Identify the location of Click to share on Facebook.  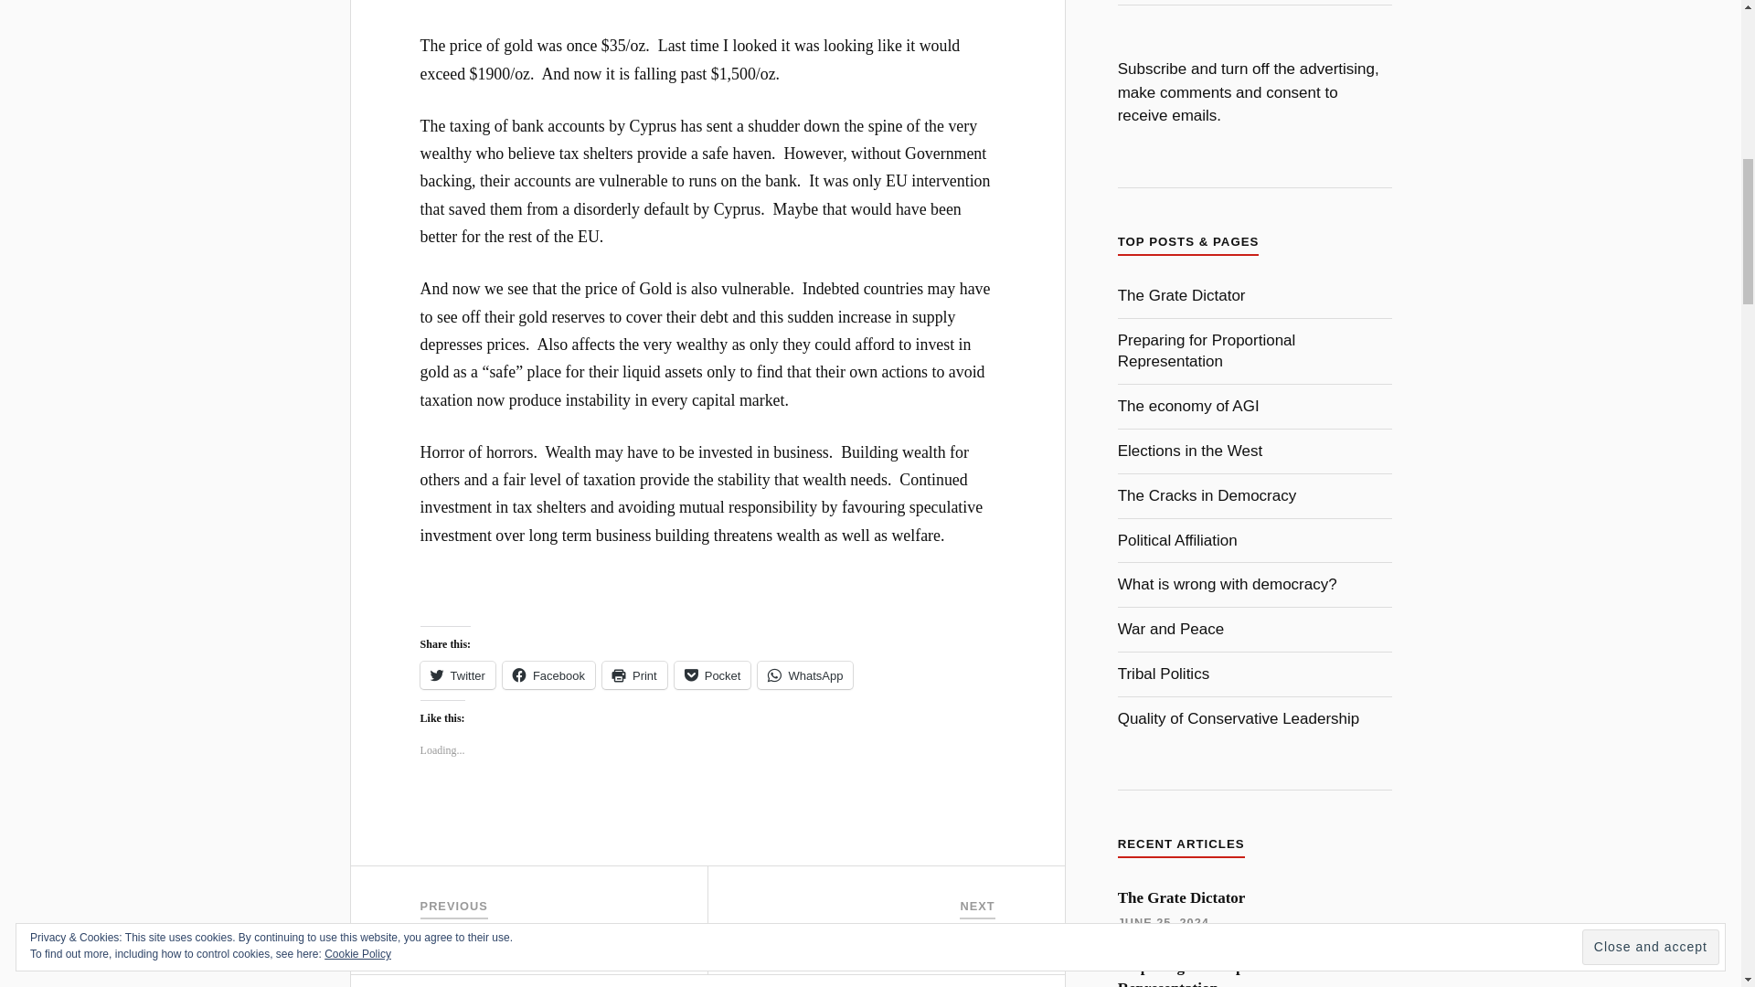
(712, 674).